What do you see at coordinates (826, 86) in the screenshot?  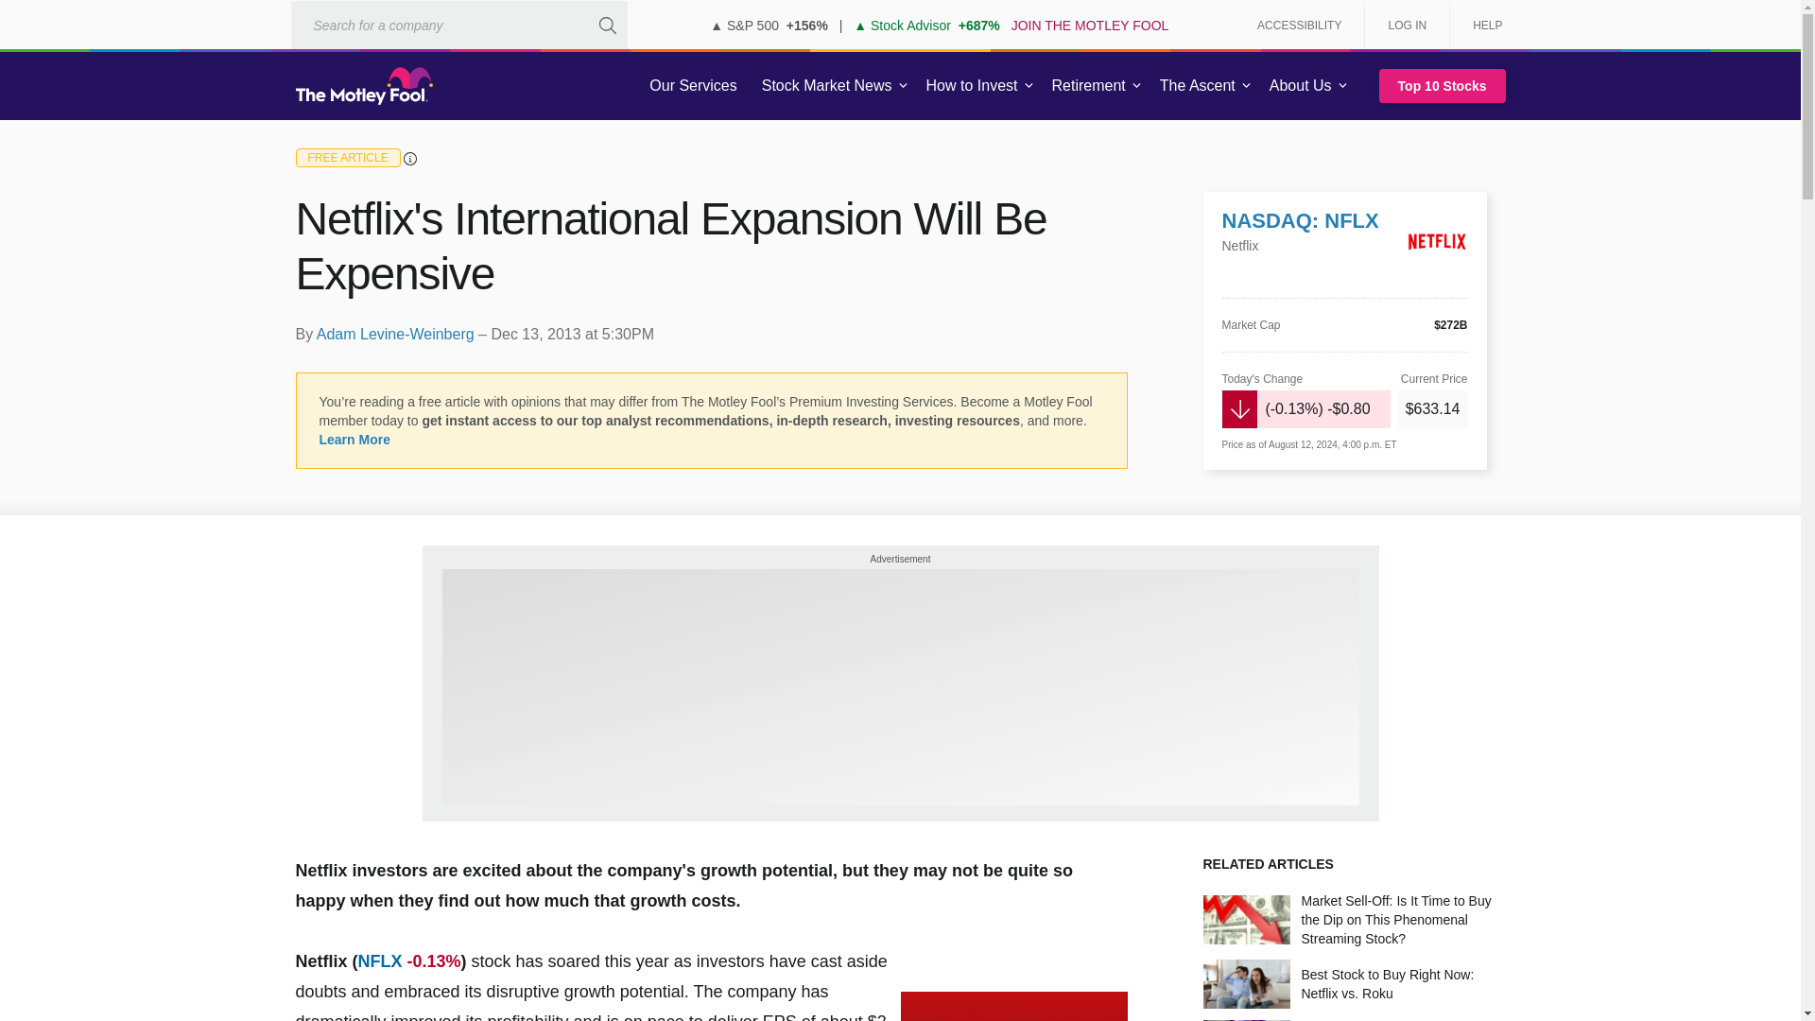 I see `Stock Market News` at bounding box center [826, 86].